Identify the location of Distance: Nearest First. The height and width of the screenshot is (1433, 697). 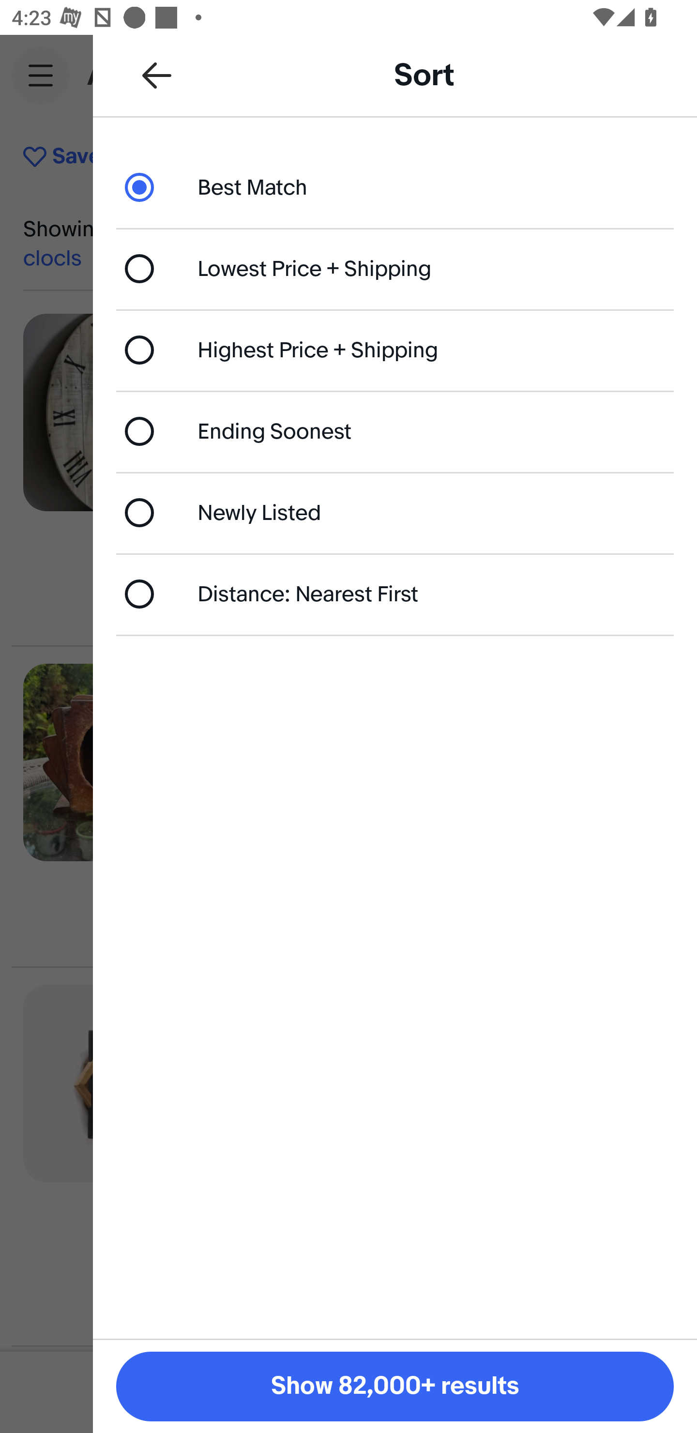
(395, 594).